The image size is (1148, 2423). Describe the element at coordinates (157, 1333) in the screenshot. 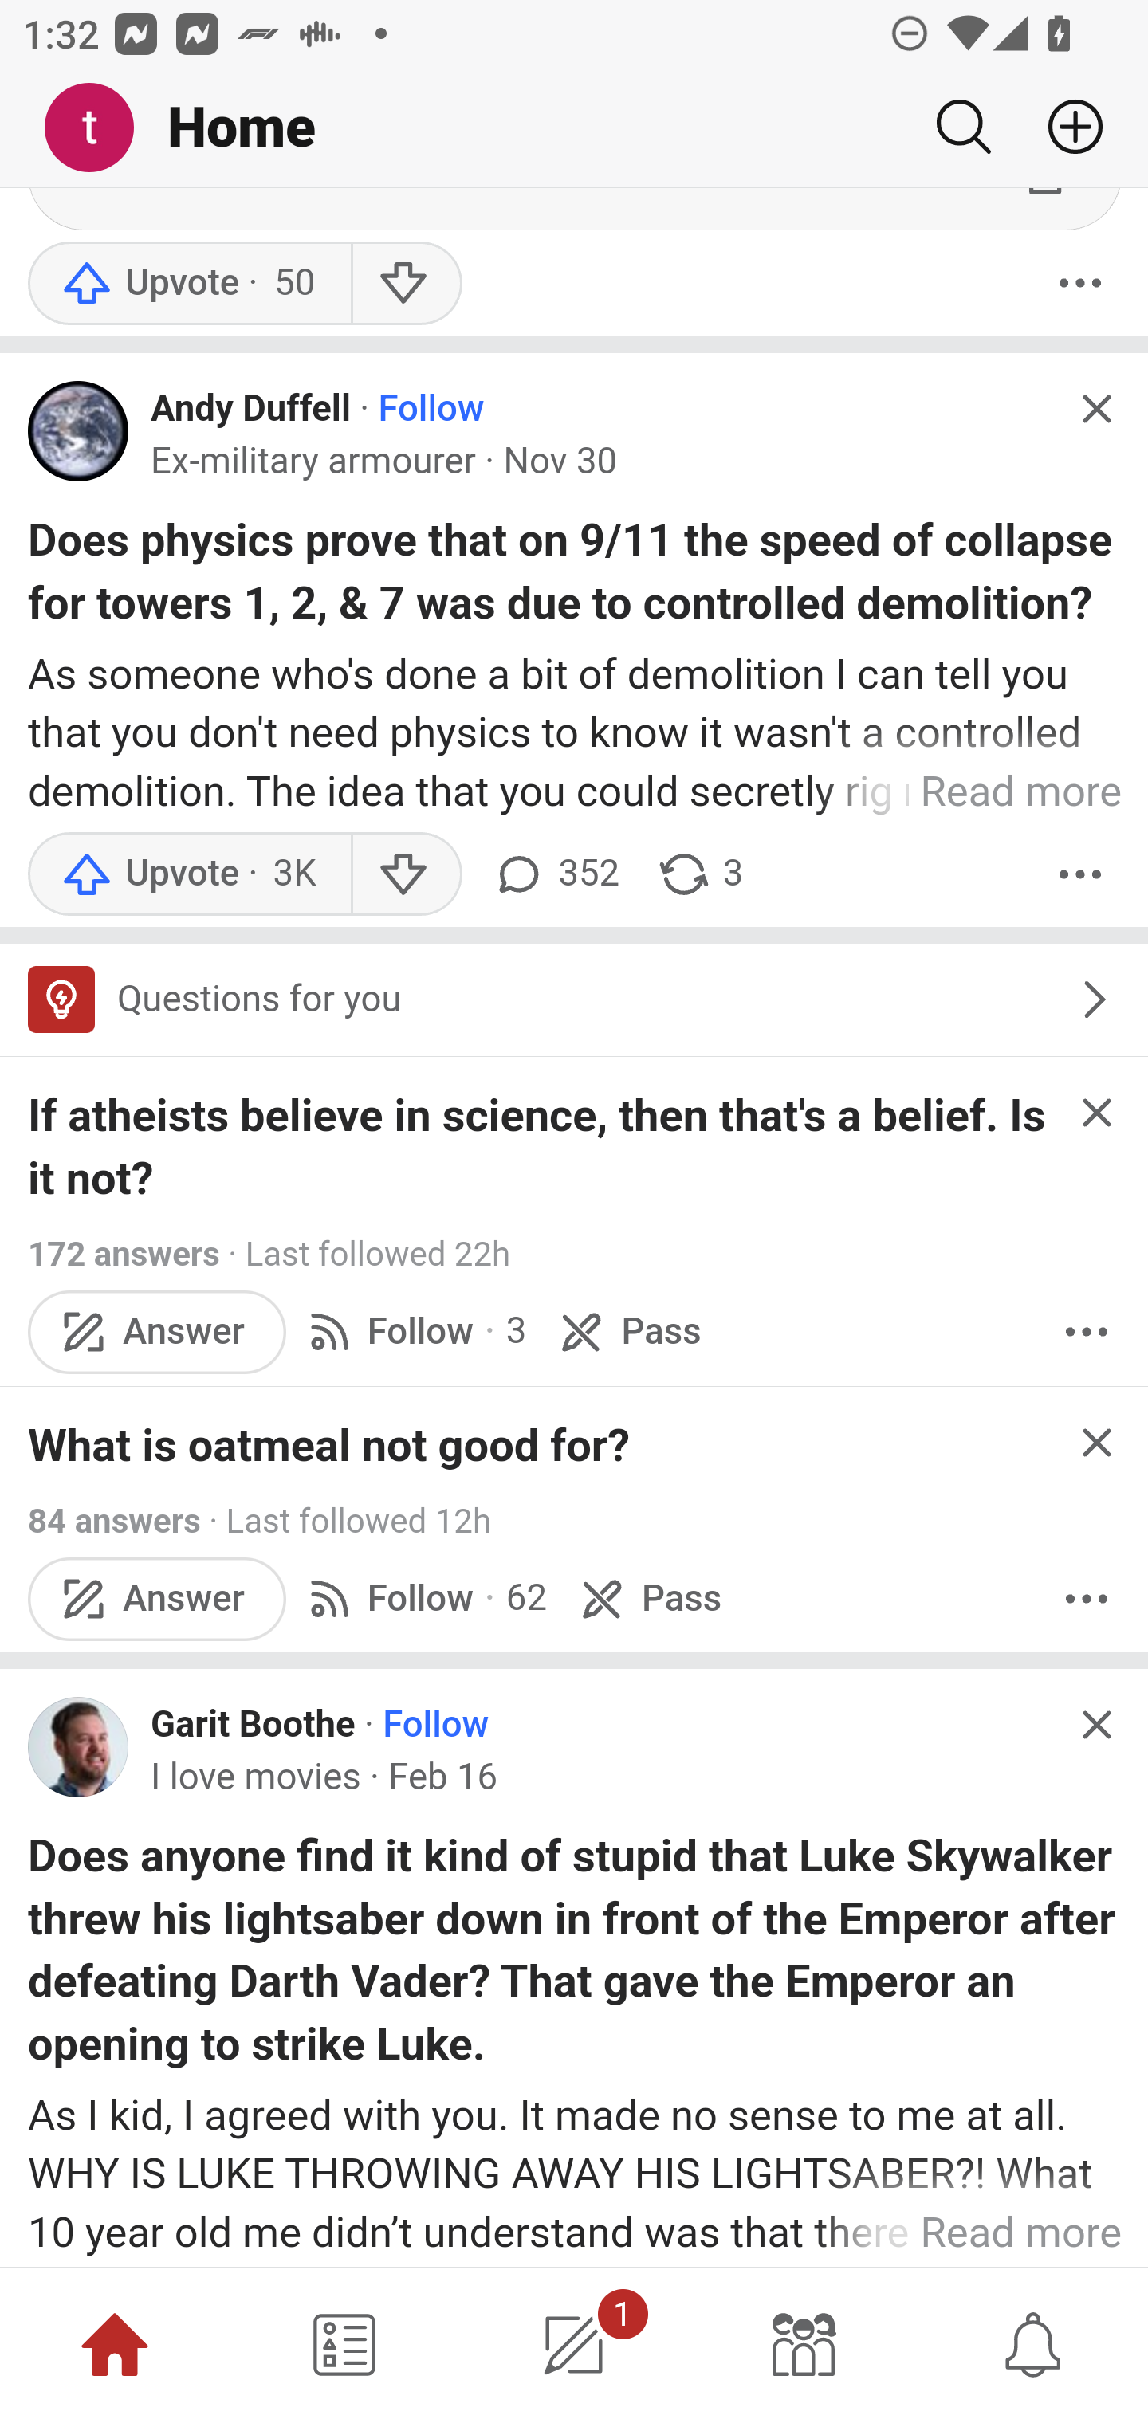

I see `Answer` at that location.